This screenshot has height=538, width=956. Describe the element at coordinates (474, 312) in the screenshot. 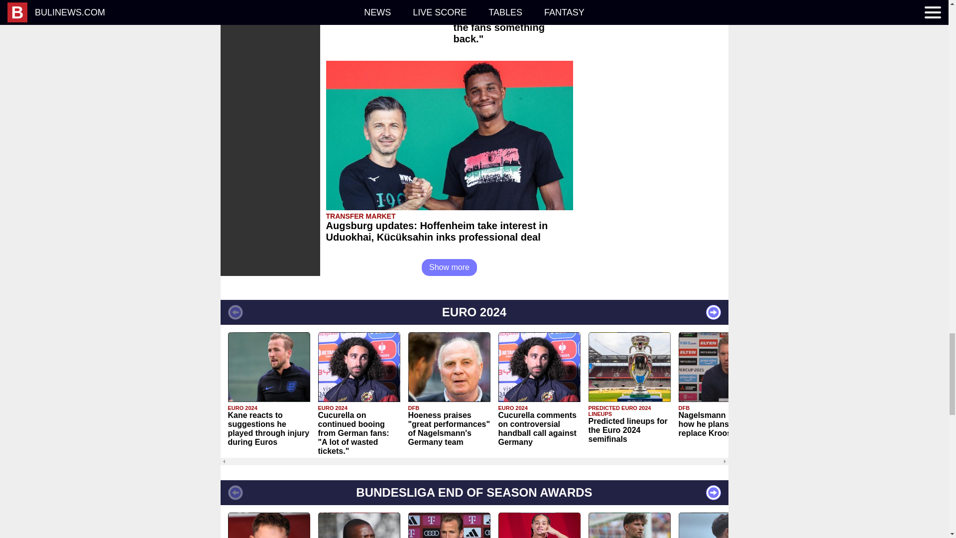

I see `EURO 2024` at that location.